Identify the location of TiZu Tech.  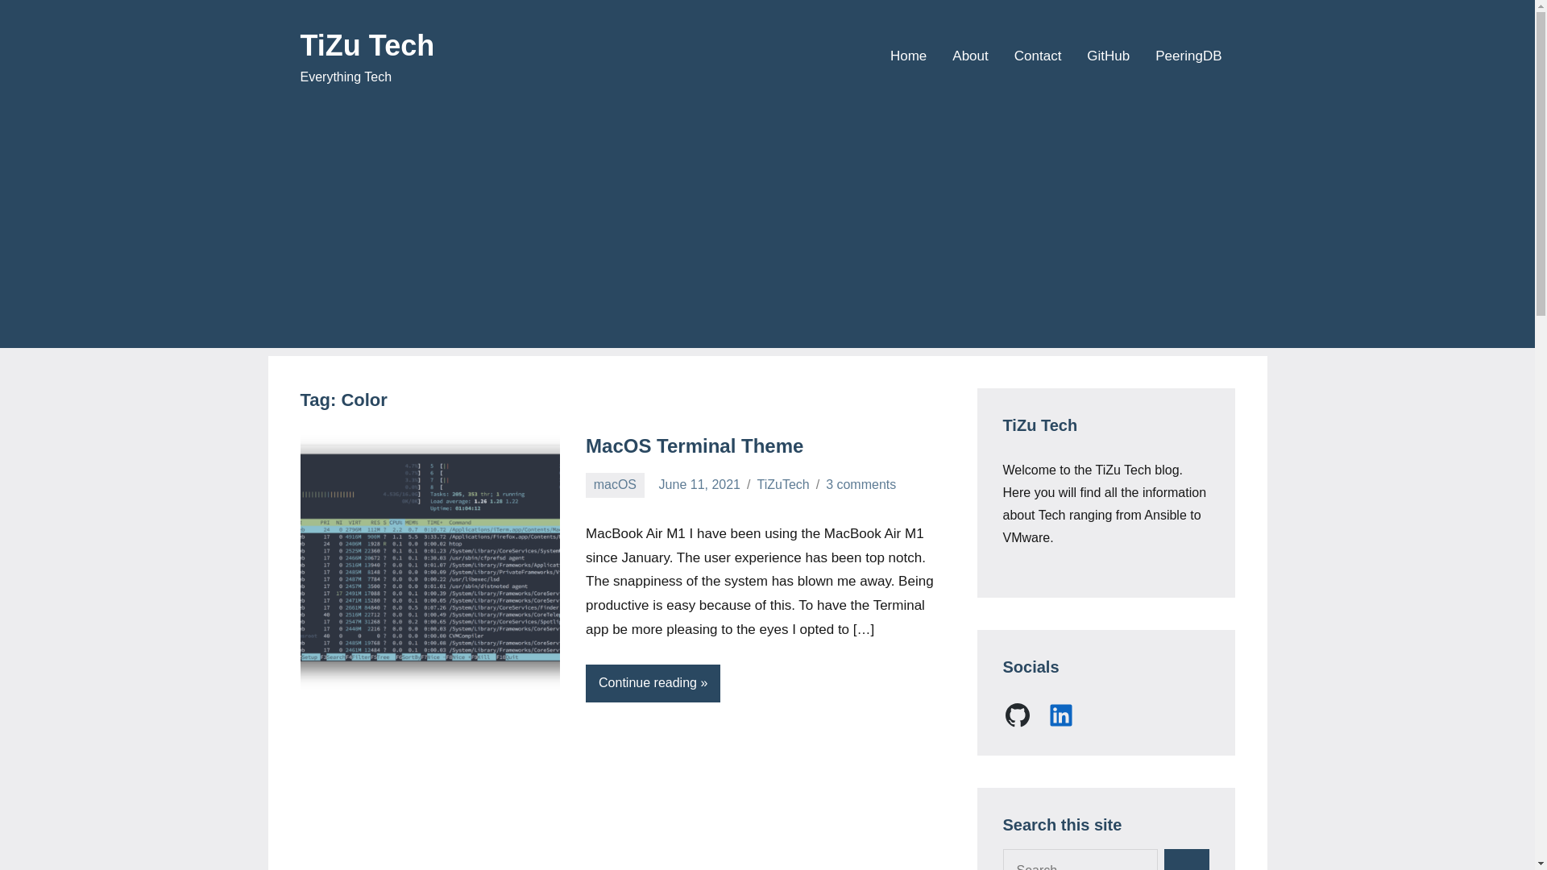
(367, 45).